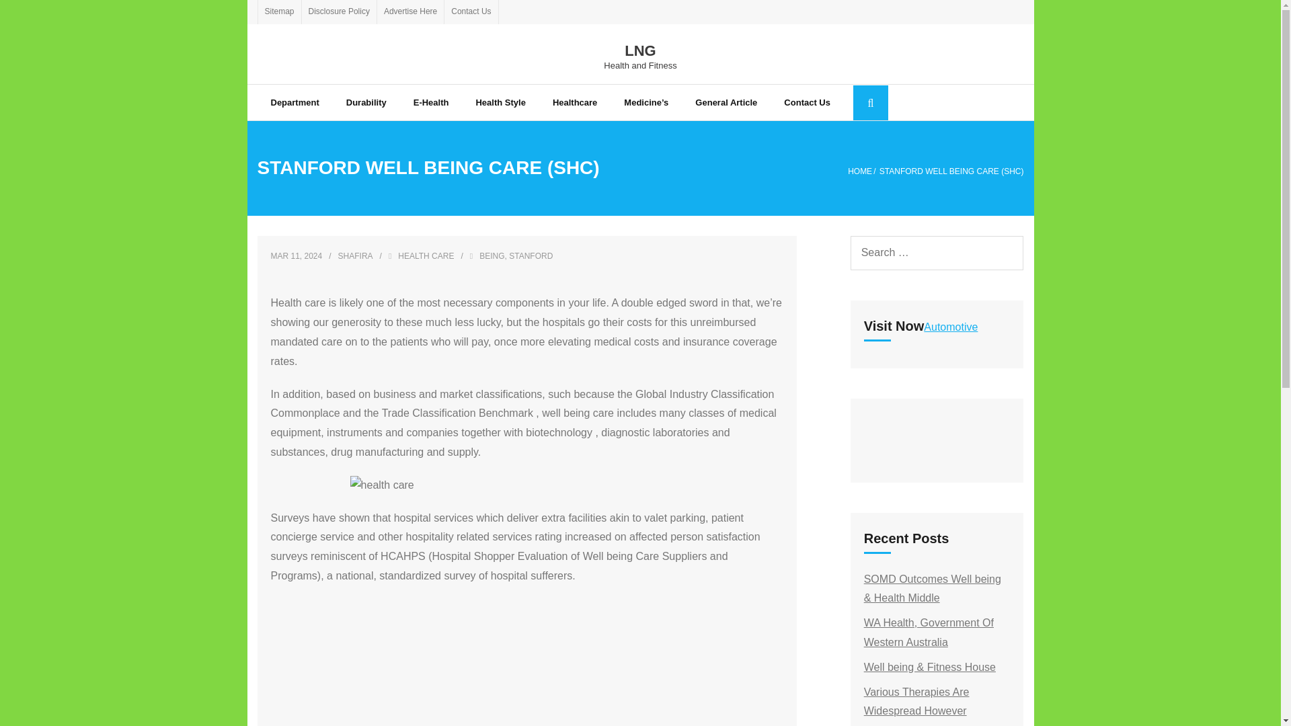  What do you see at coordinates (807, 102) in the screenshot?
I see `Contact Us` at bounding box center [807, 102].